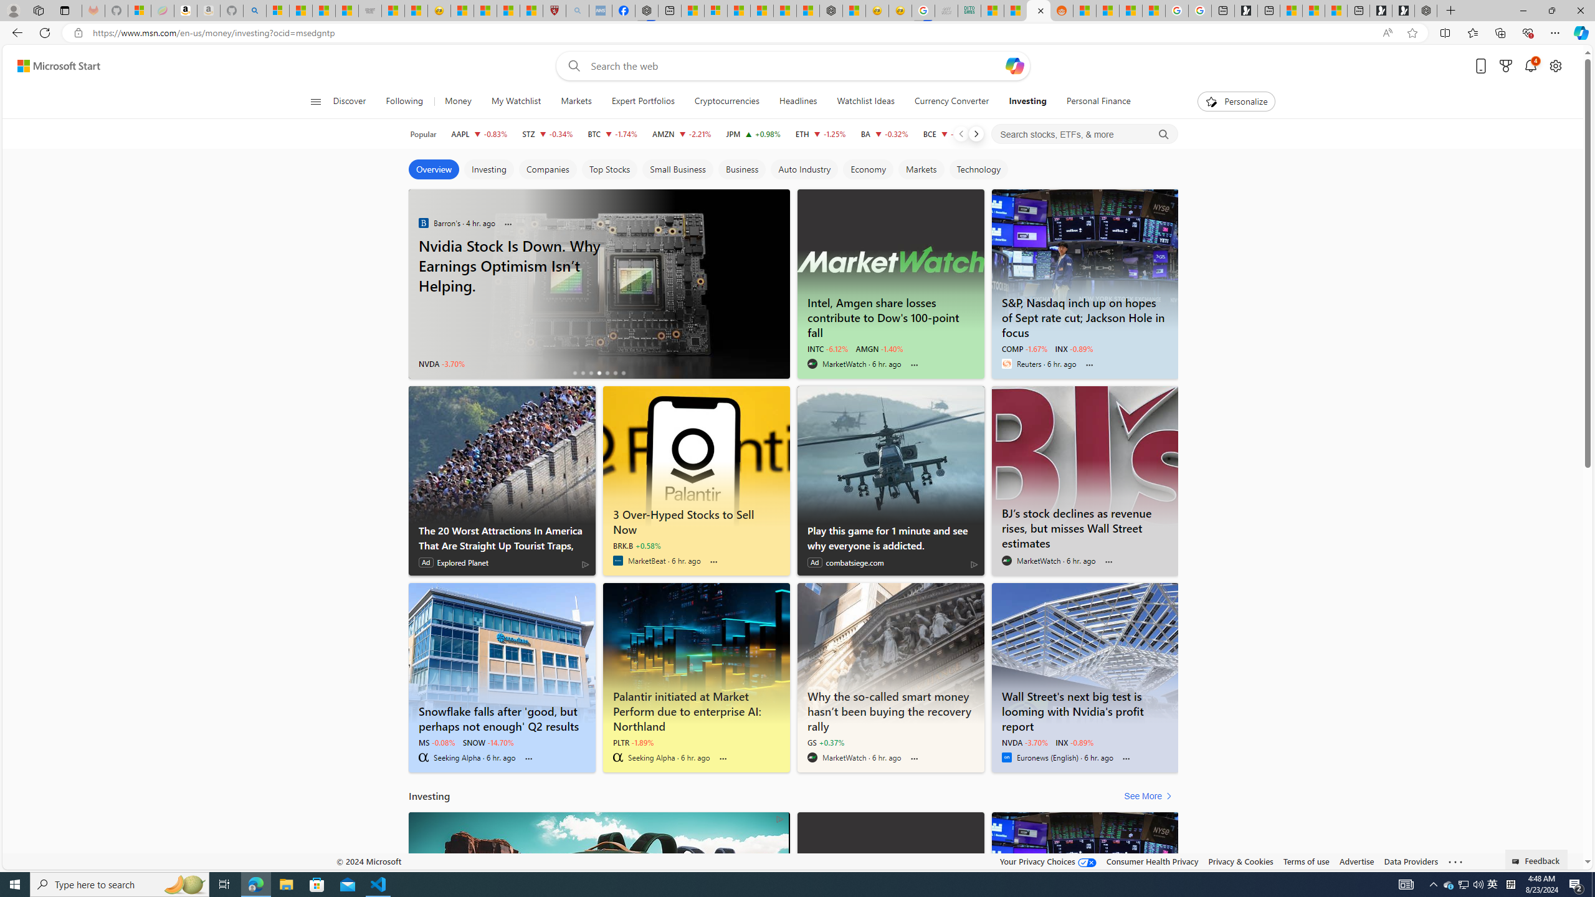 The width and height of the screenshot is (1595, 897). What do you see at coordinates (517, 102) in the screenshot?
I see `My Watchlist` at bounding box center [517, 102].